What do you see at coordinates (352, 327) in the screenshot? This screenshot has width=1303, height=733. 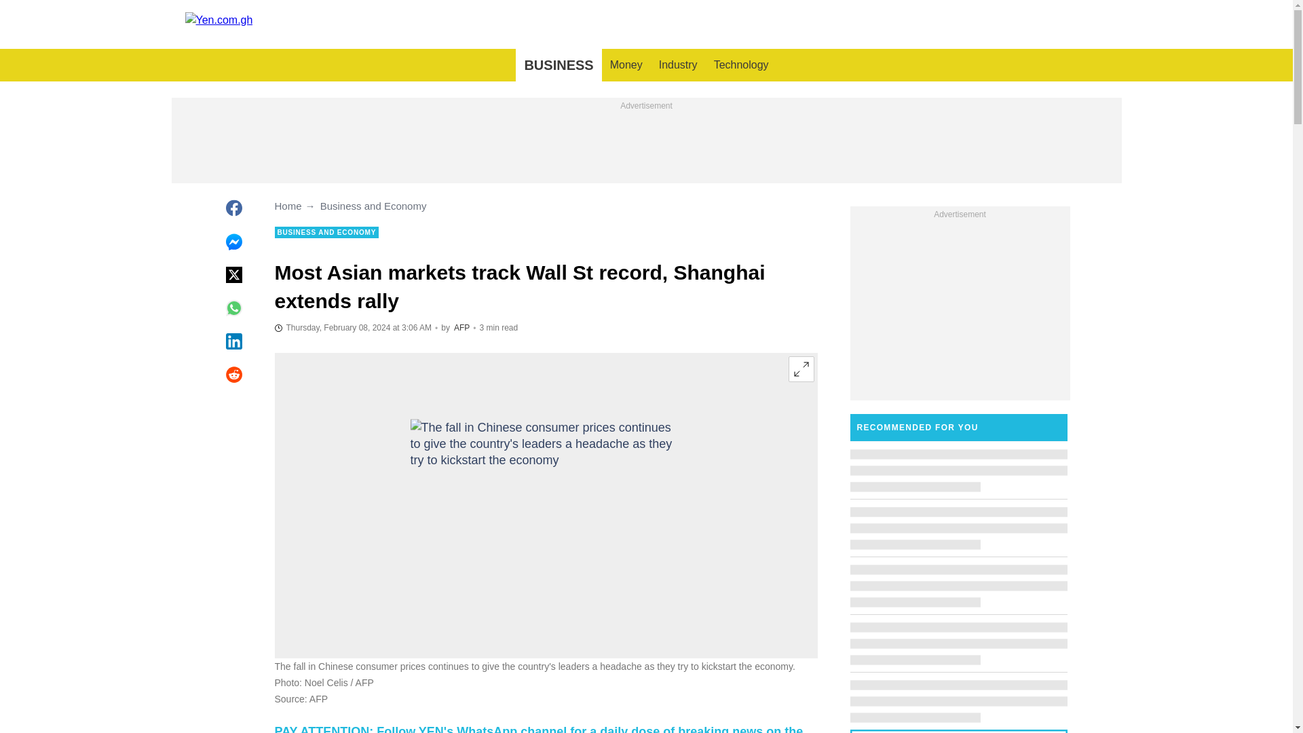 I see `2024-02-08T03:06:05Z` at bounding box center [352, 327].